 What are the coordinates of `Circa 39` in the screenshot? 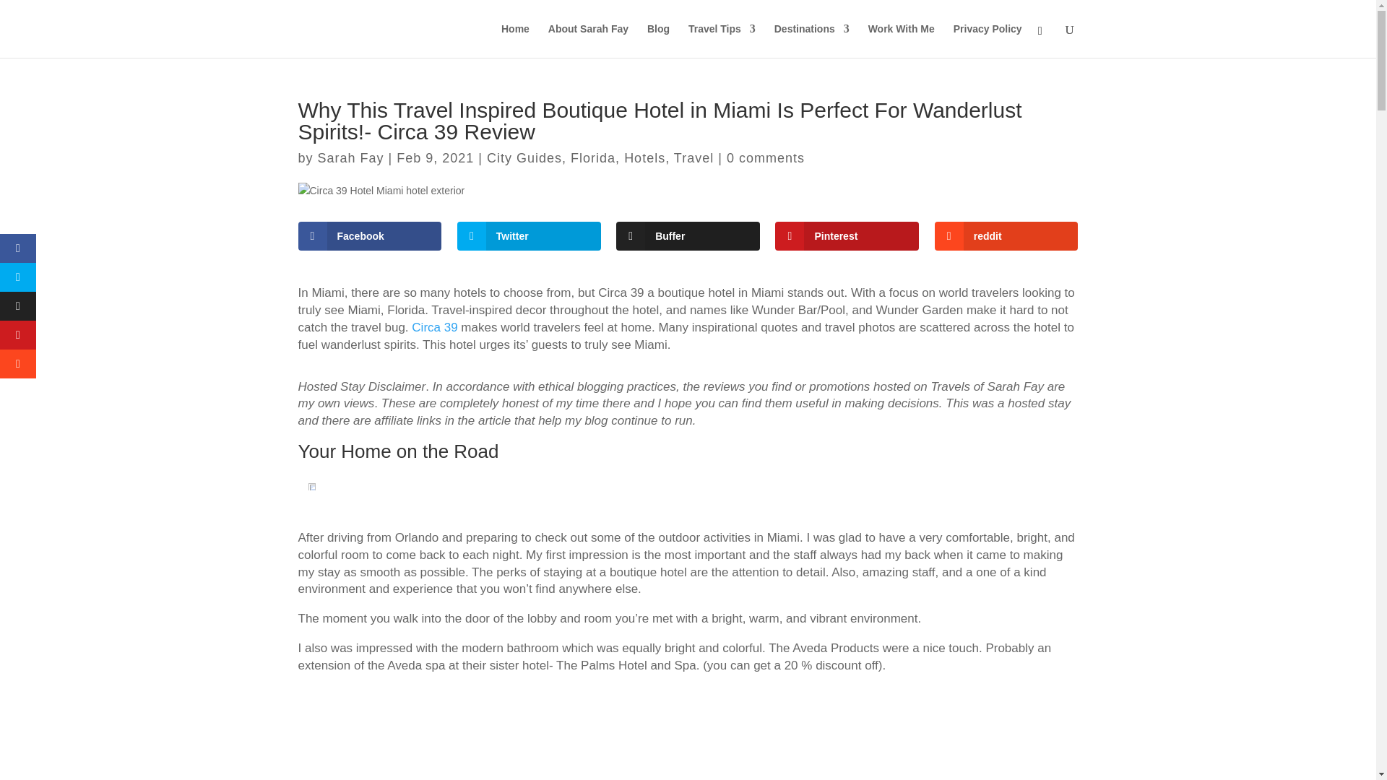 It's located at (435, 327).